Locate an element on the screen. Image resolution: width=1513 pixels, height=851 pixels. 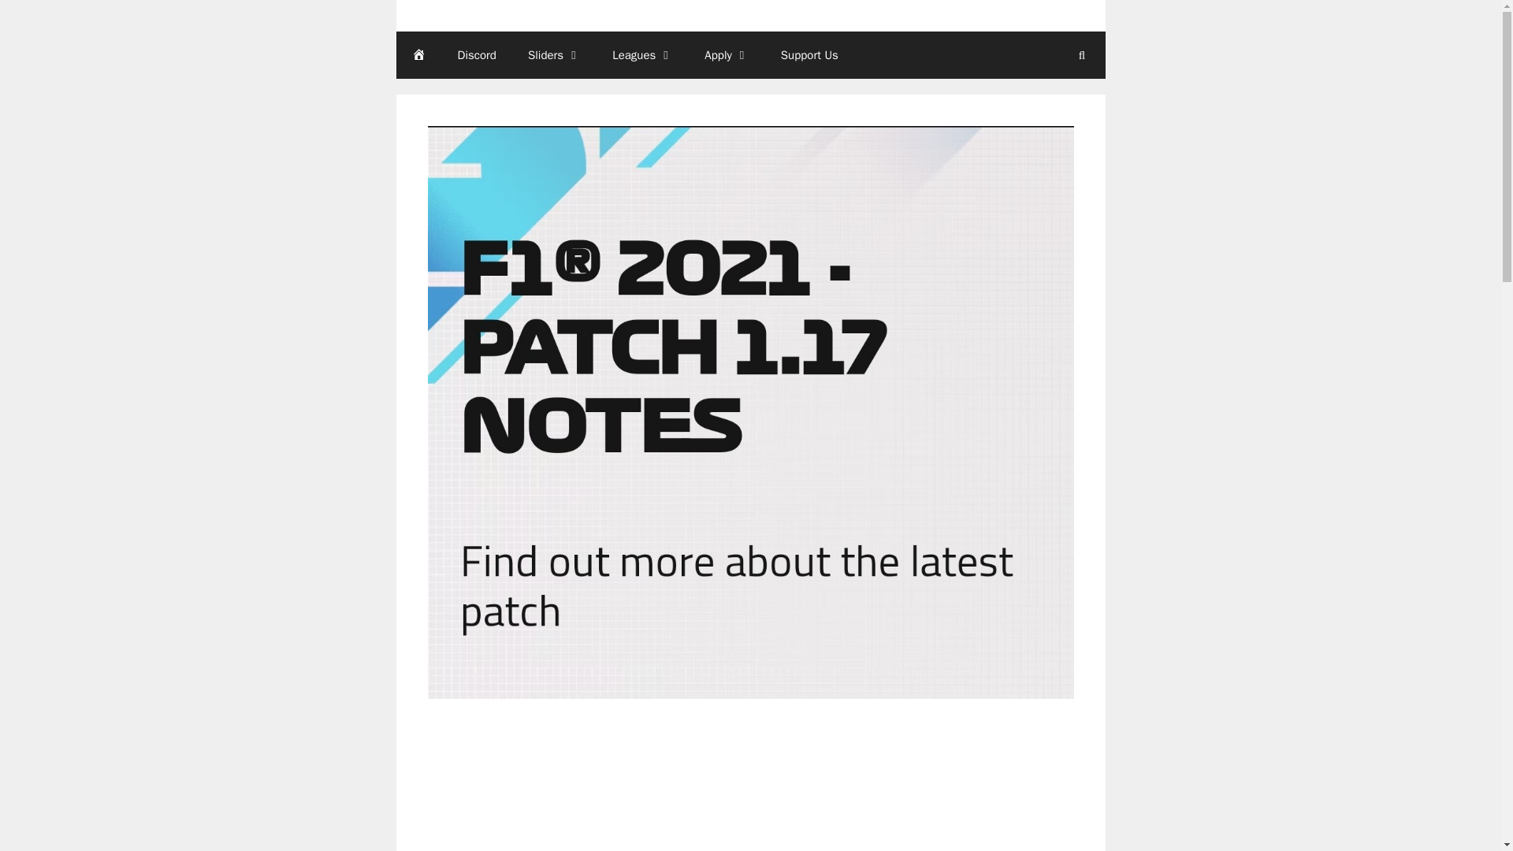
Home is located at coordinates (418, 55).